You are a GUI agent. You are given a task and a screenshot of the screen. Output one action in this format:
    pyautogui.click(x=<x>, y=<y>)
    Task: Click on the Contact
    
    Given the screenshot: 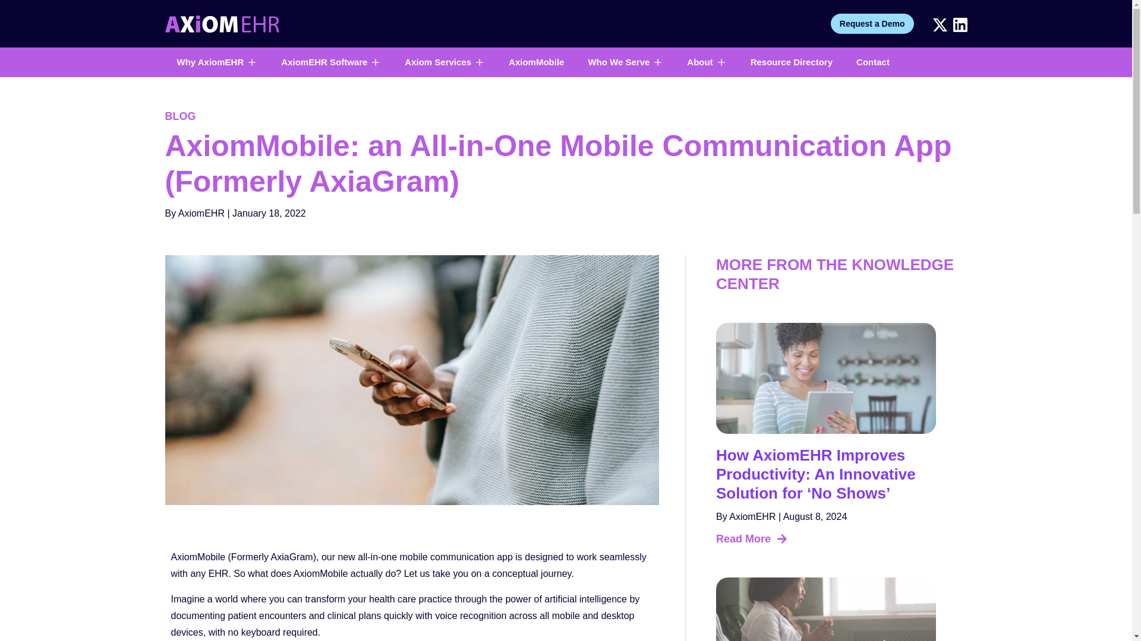 What is the action you would take?
    pyautogui.click(x=873, y=62)
    